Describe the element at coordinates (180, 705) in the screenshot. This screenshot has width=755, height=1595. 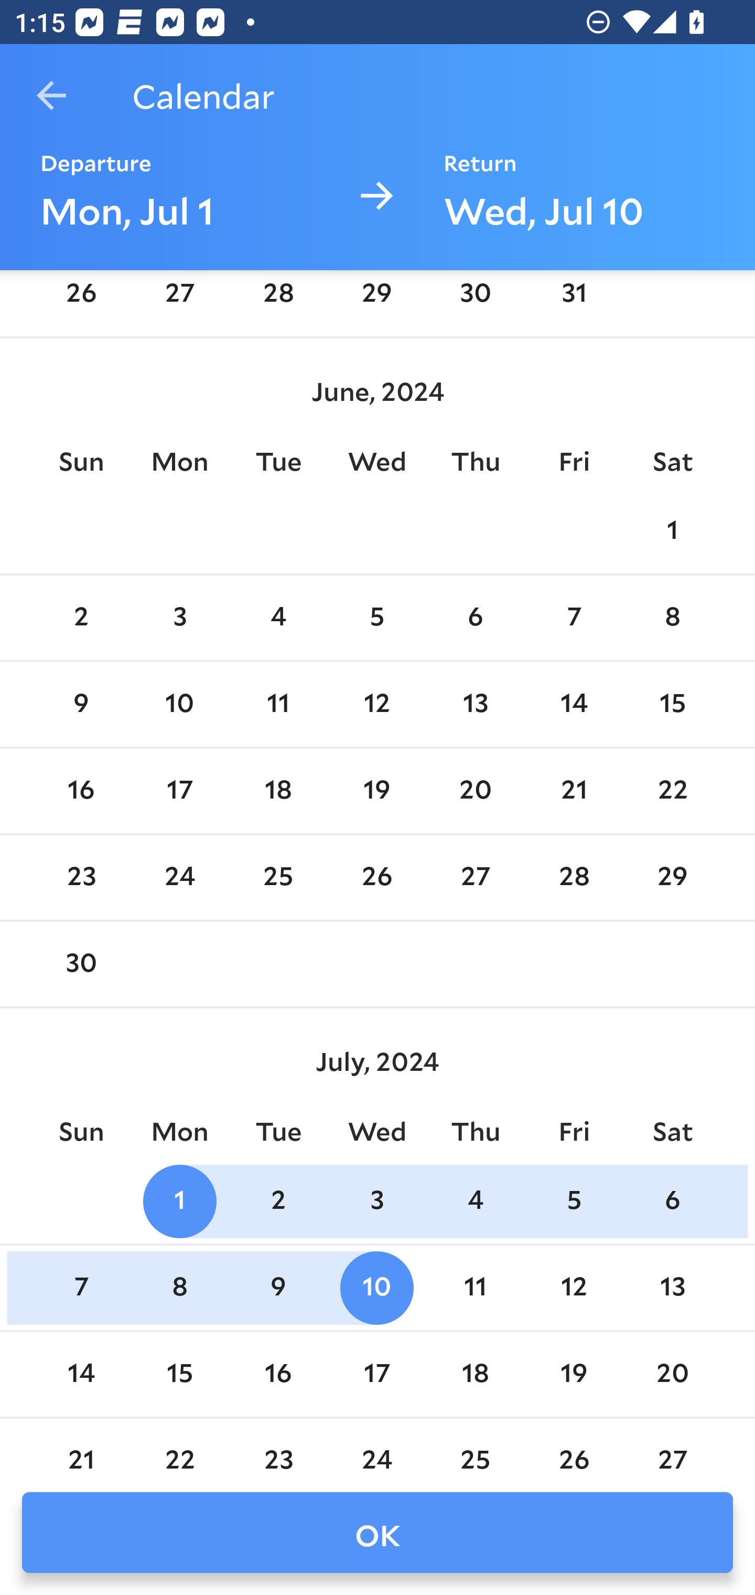
I see `10` at that location.